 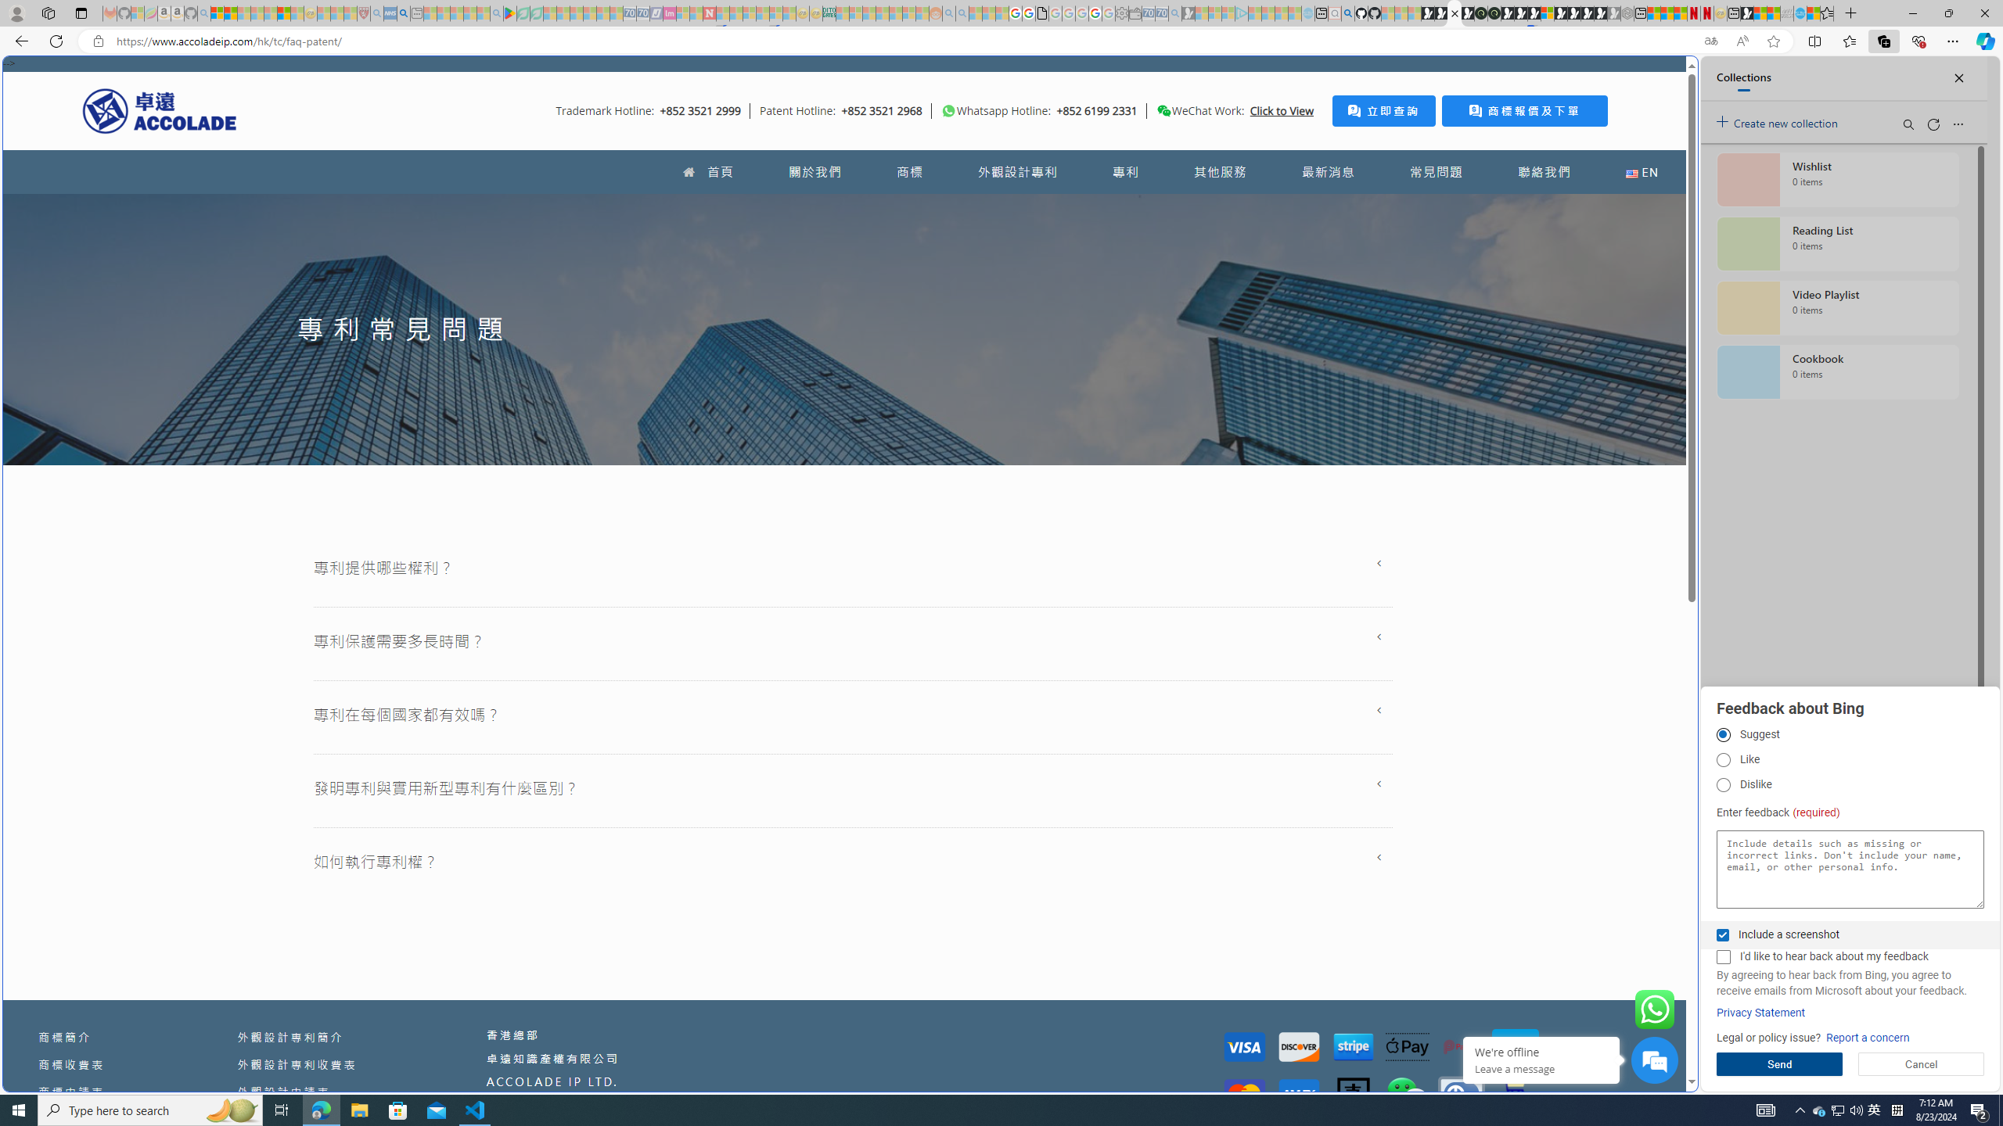 What do you see at coordinates (1347, 13) in the screenshot?
I see `github - Search` at bounding box center [1347, 13].